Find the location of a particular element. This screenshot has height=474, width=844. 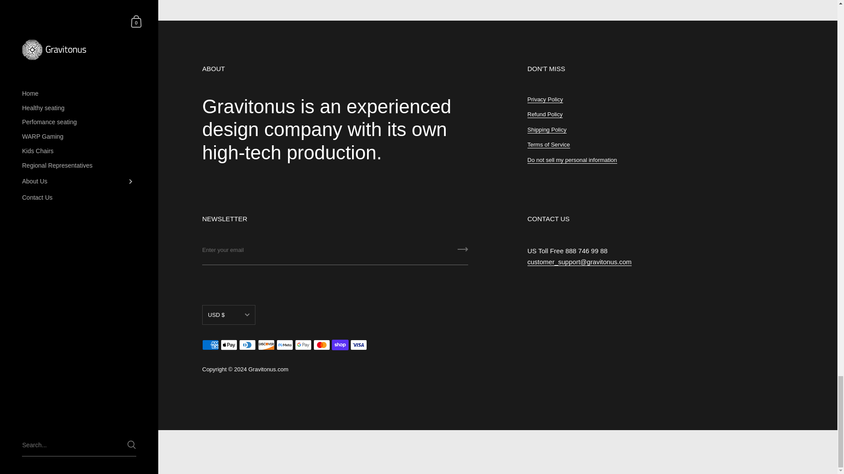

American Express is located at coordinates (210, 345).